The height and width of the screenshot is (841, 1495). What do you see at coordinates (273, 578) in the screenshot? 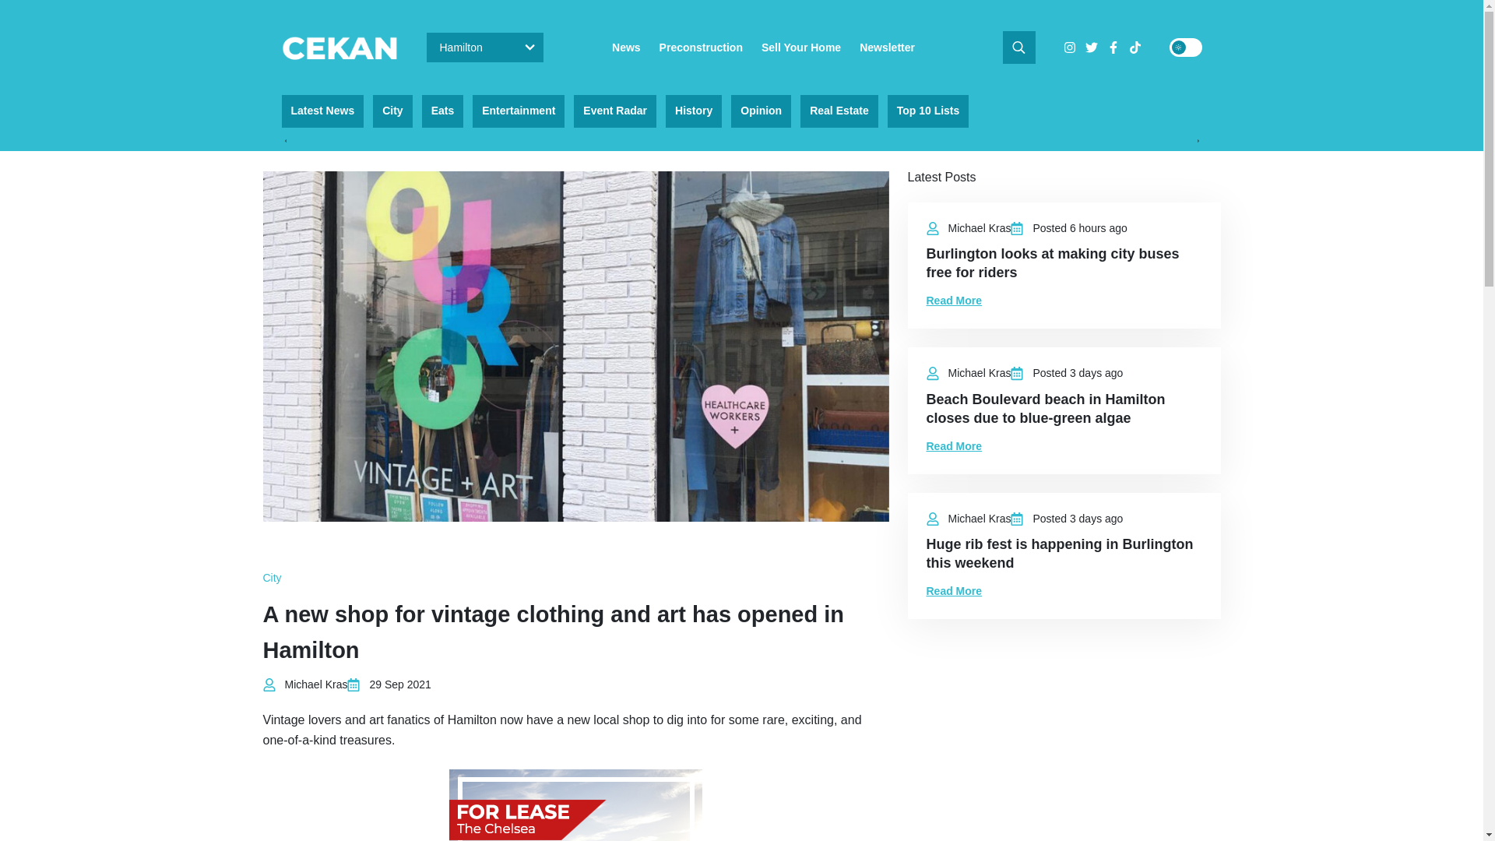
I see `City` at bounding box center [273, 578].